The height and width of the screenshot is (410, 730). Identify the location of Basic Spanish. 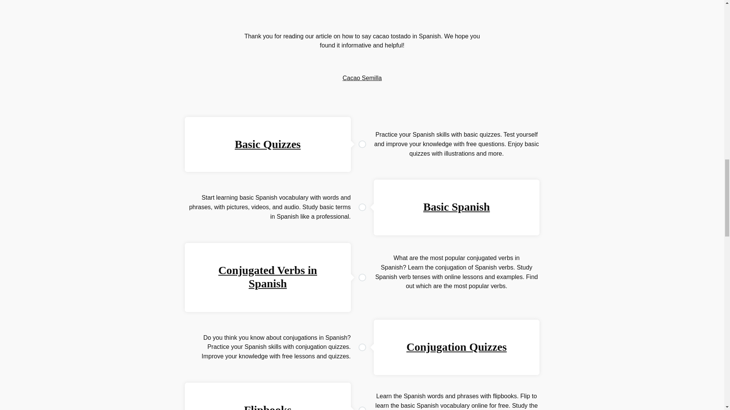
(456, 207).